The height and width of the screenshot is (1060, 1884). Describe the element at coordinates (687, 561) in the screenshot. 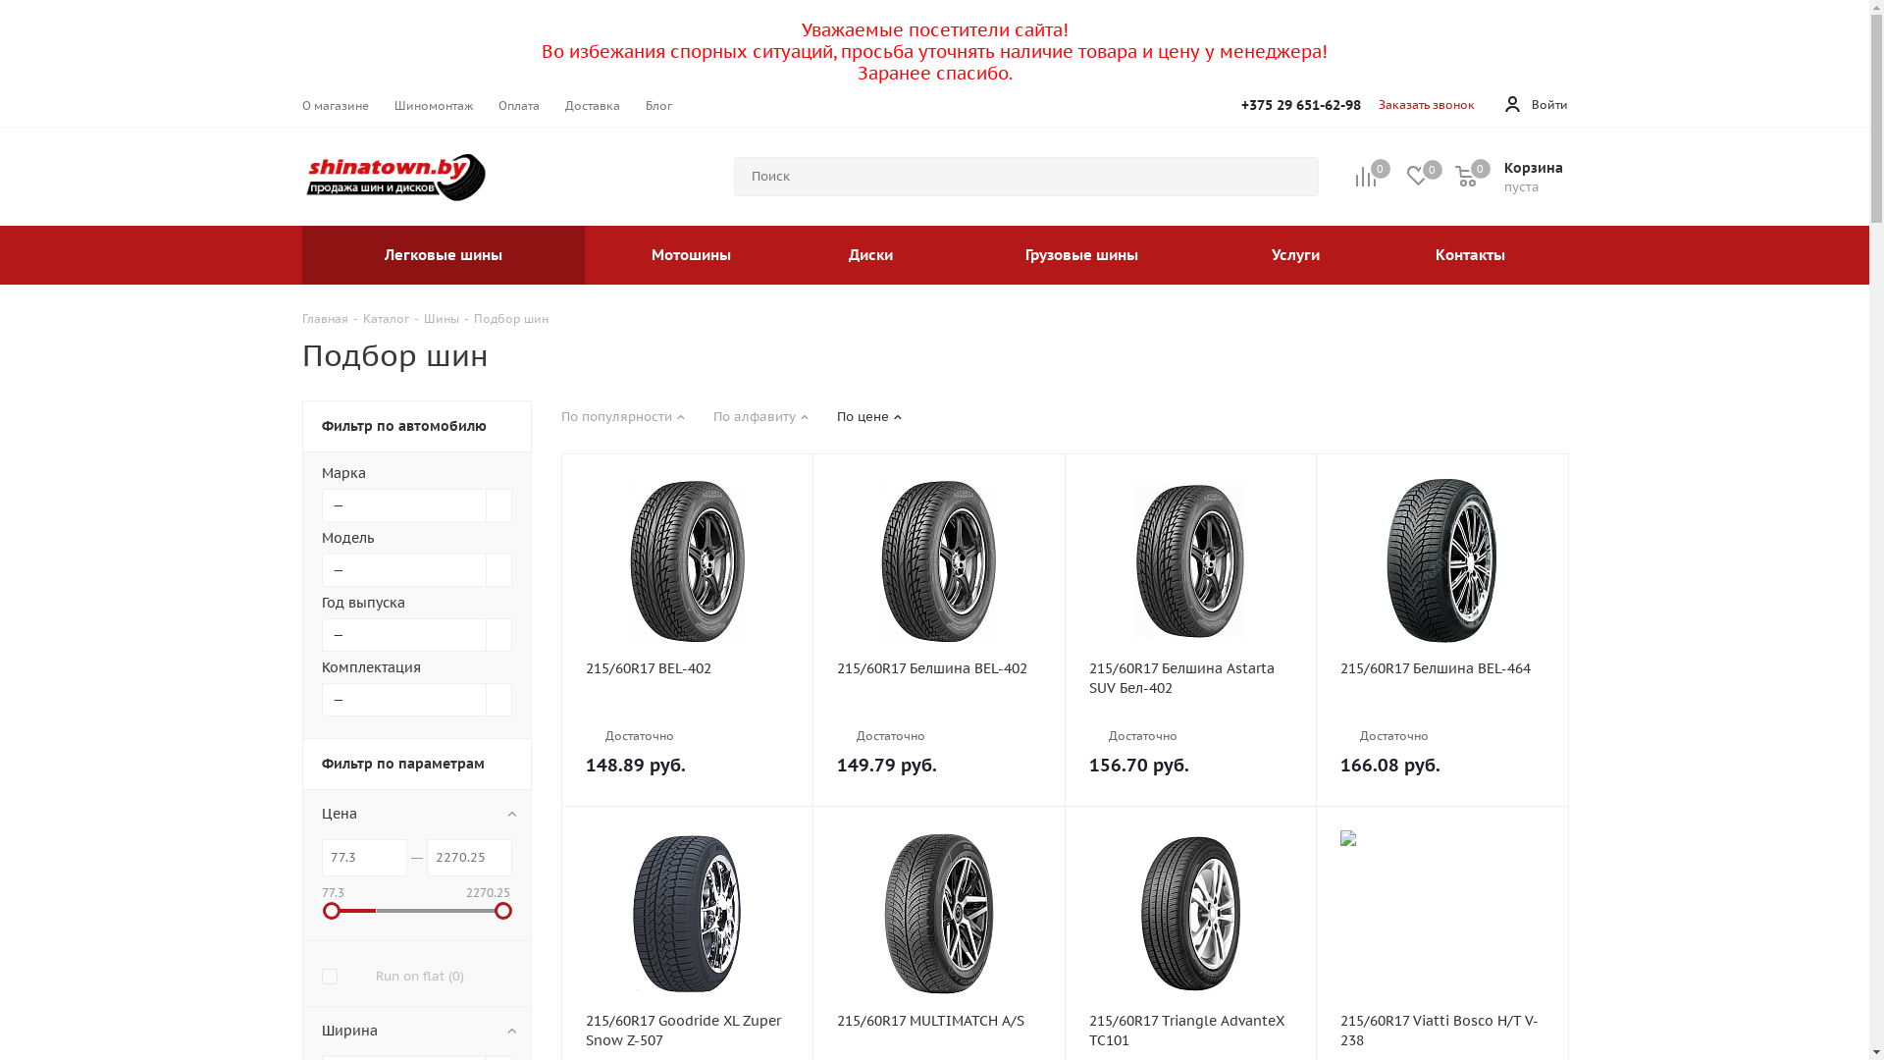

I see `215/60R17 BEL-402` at that location.